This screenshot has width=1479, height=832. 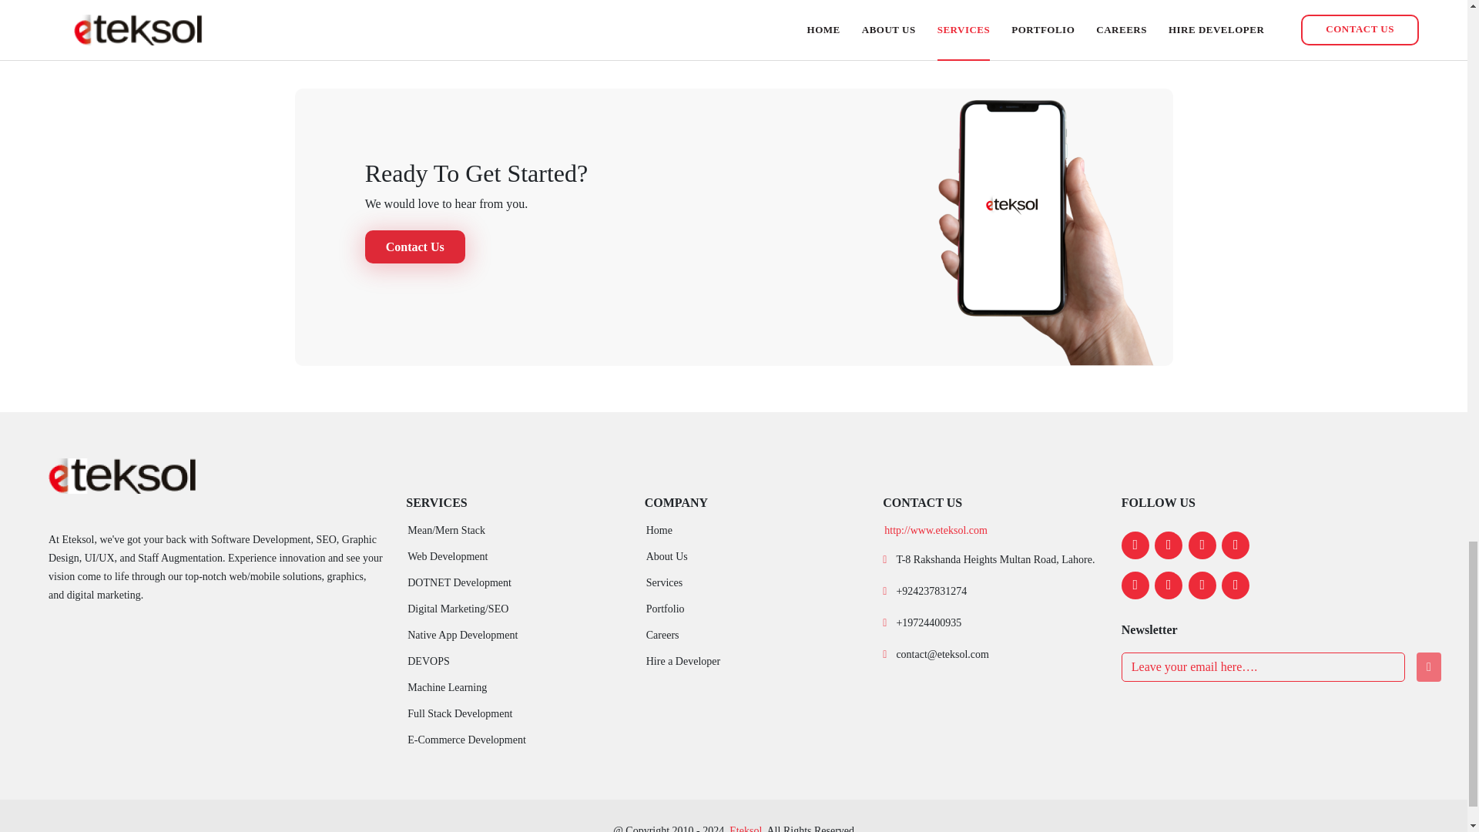 I want to click on DEVOPS, so click(x=428, y=662).